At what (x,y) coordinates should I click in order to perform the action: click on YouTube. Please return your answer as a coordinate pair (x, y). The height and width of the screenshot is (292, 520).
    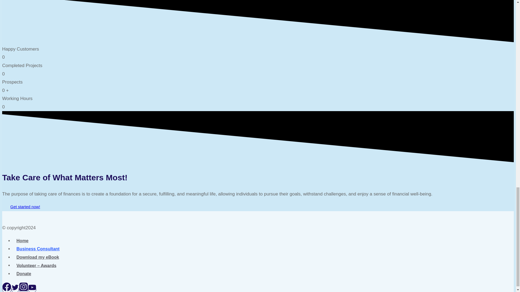
    Looking at the image, I should click on (32, 287).